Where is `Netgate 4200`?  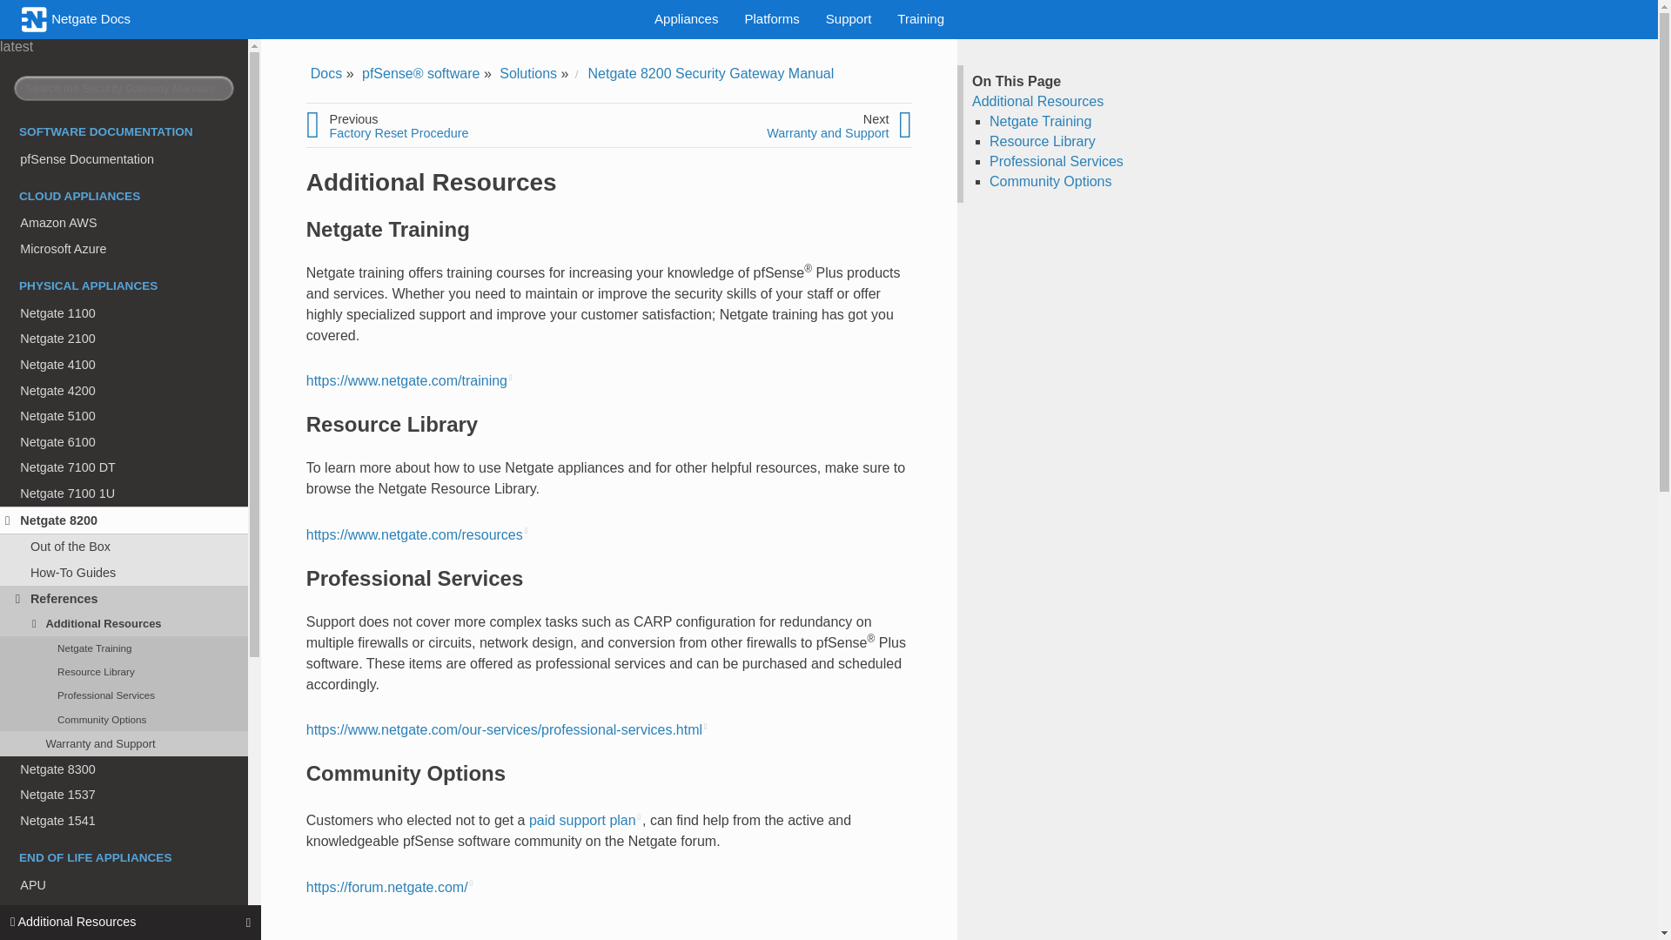 Netgate 4200 is located at coordinates (131, 391).